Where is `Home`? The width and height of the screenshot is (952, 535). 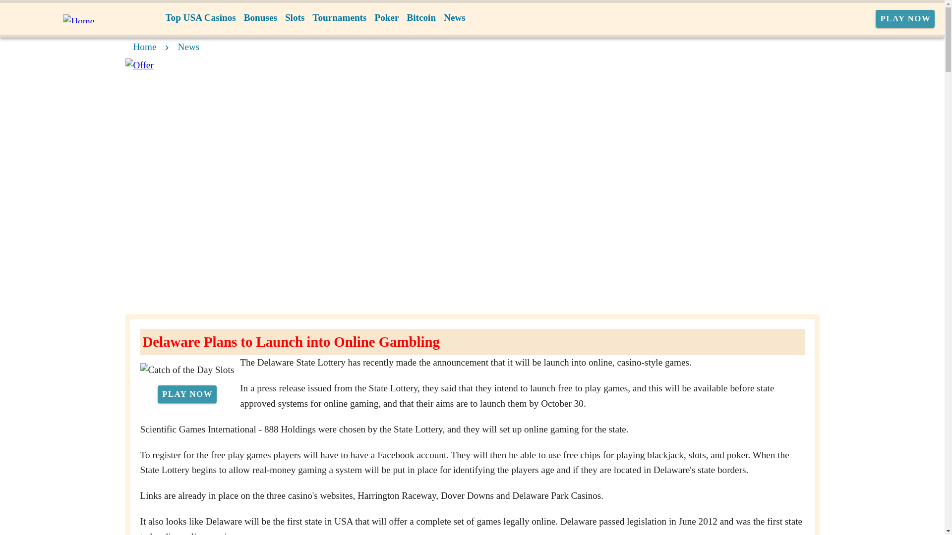
Home is located at coordinates (144, 47).